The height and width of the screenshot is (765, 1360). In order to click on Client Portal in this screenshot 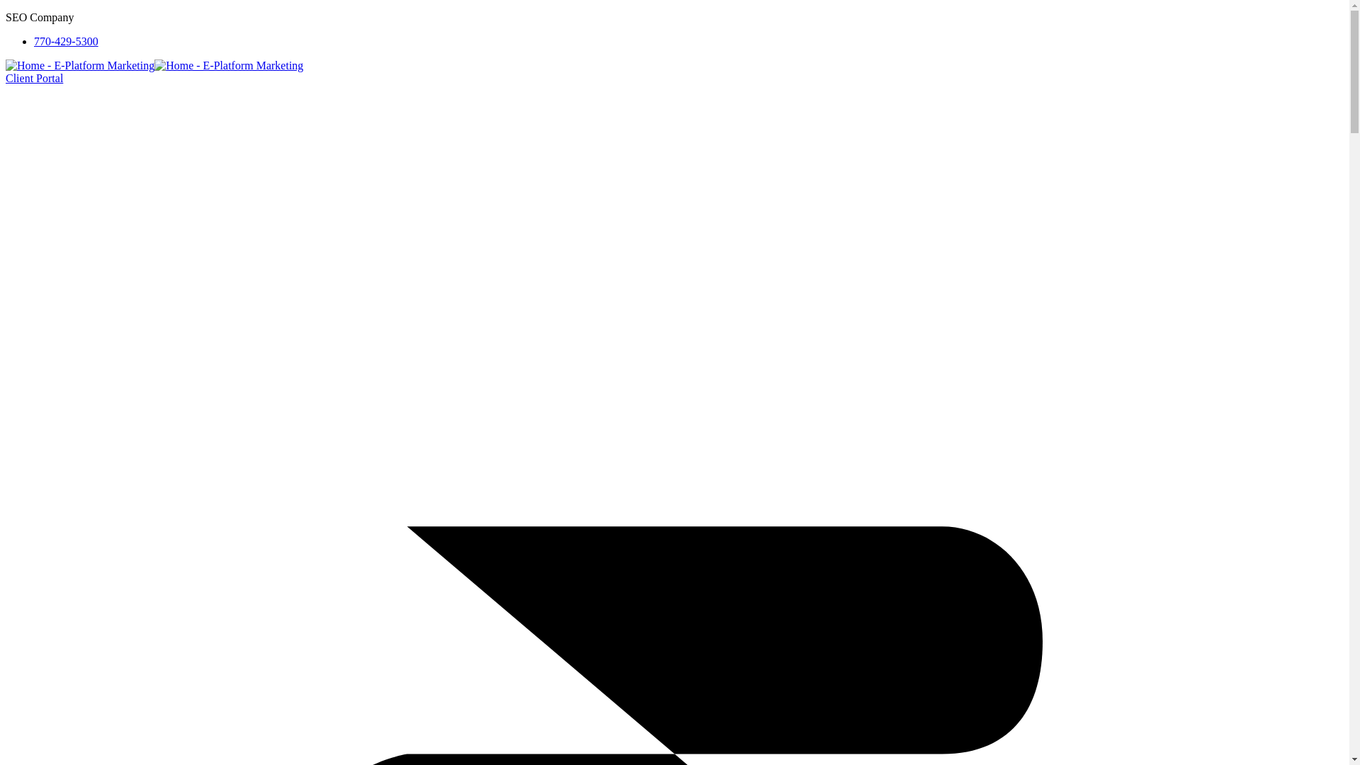, I will do `click(34, 78)`.